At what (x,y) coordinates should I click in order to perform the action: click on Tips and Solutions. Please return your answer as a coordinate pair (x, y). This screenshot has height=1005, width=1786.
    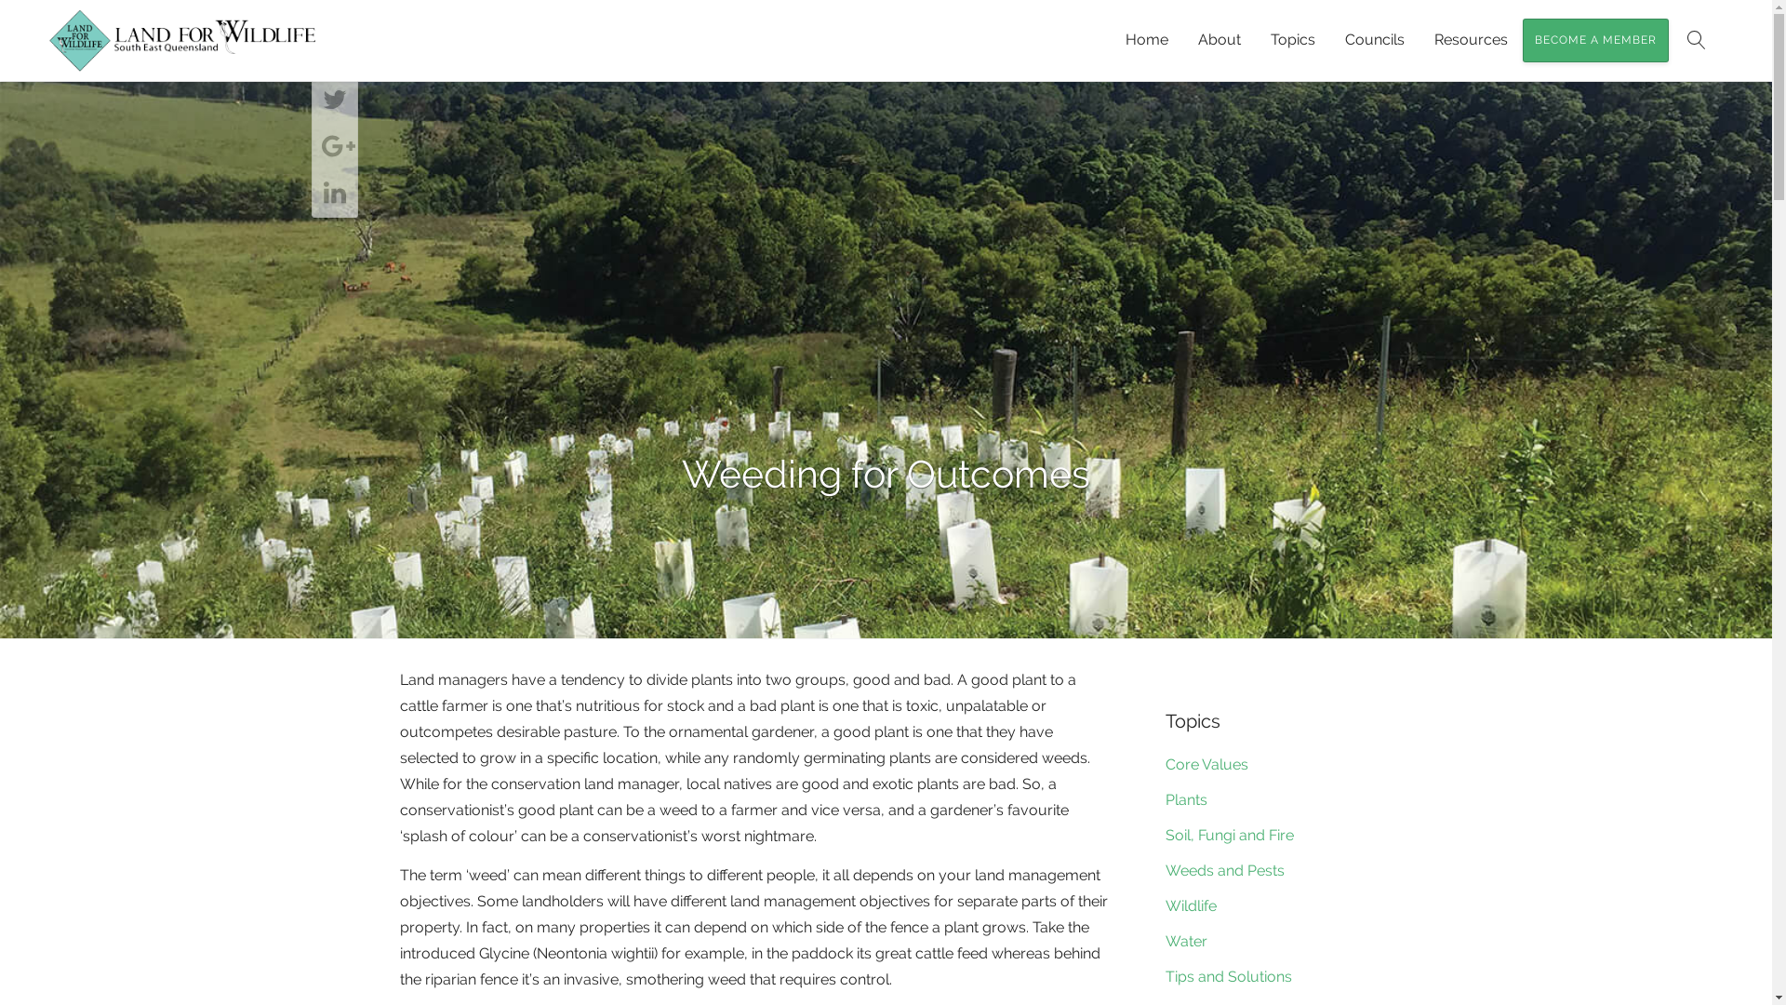
    Looking at the image, I should click on (1229, 977).